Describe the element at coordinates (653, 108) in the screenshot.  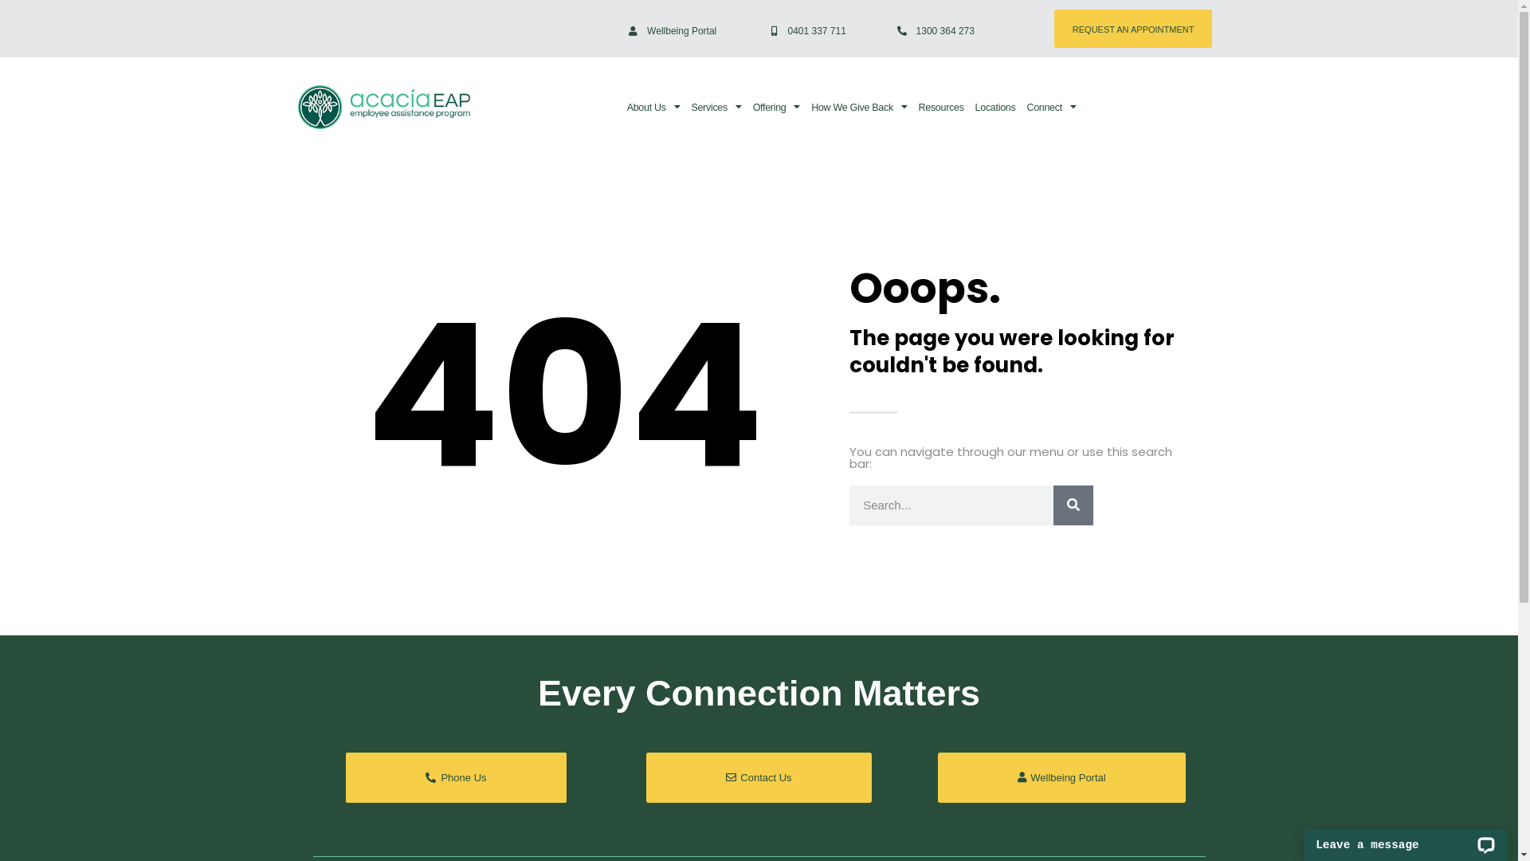
I see `About Us` at that location.